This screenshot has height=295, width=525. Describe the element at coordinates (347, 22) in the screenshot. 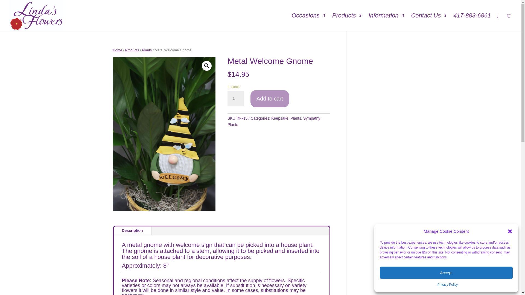

I see `Products` at that location.